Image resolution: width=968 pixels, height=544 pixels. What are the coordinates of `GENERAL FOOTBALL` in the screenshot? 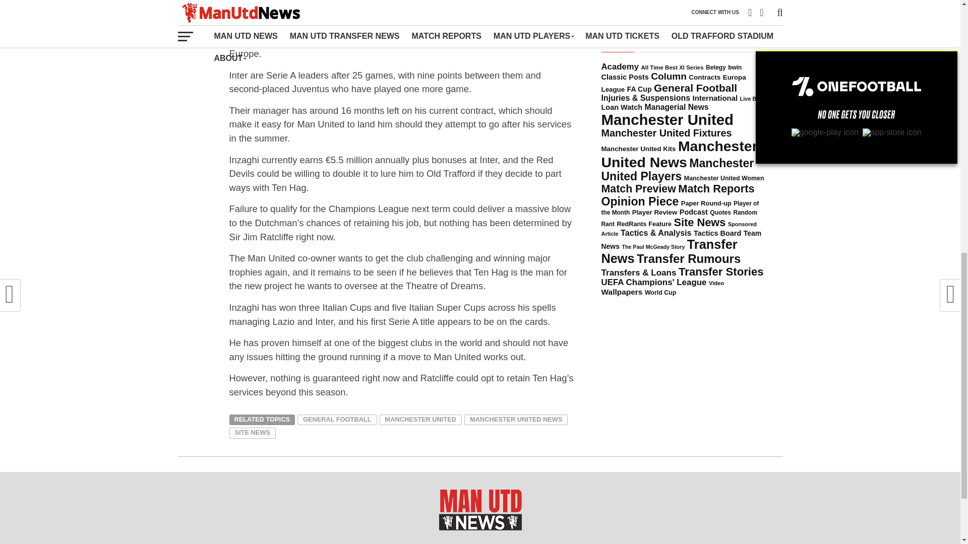 It's located at (337, 420).